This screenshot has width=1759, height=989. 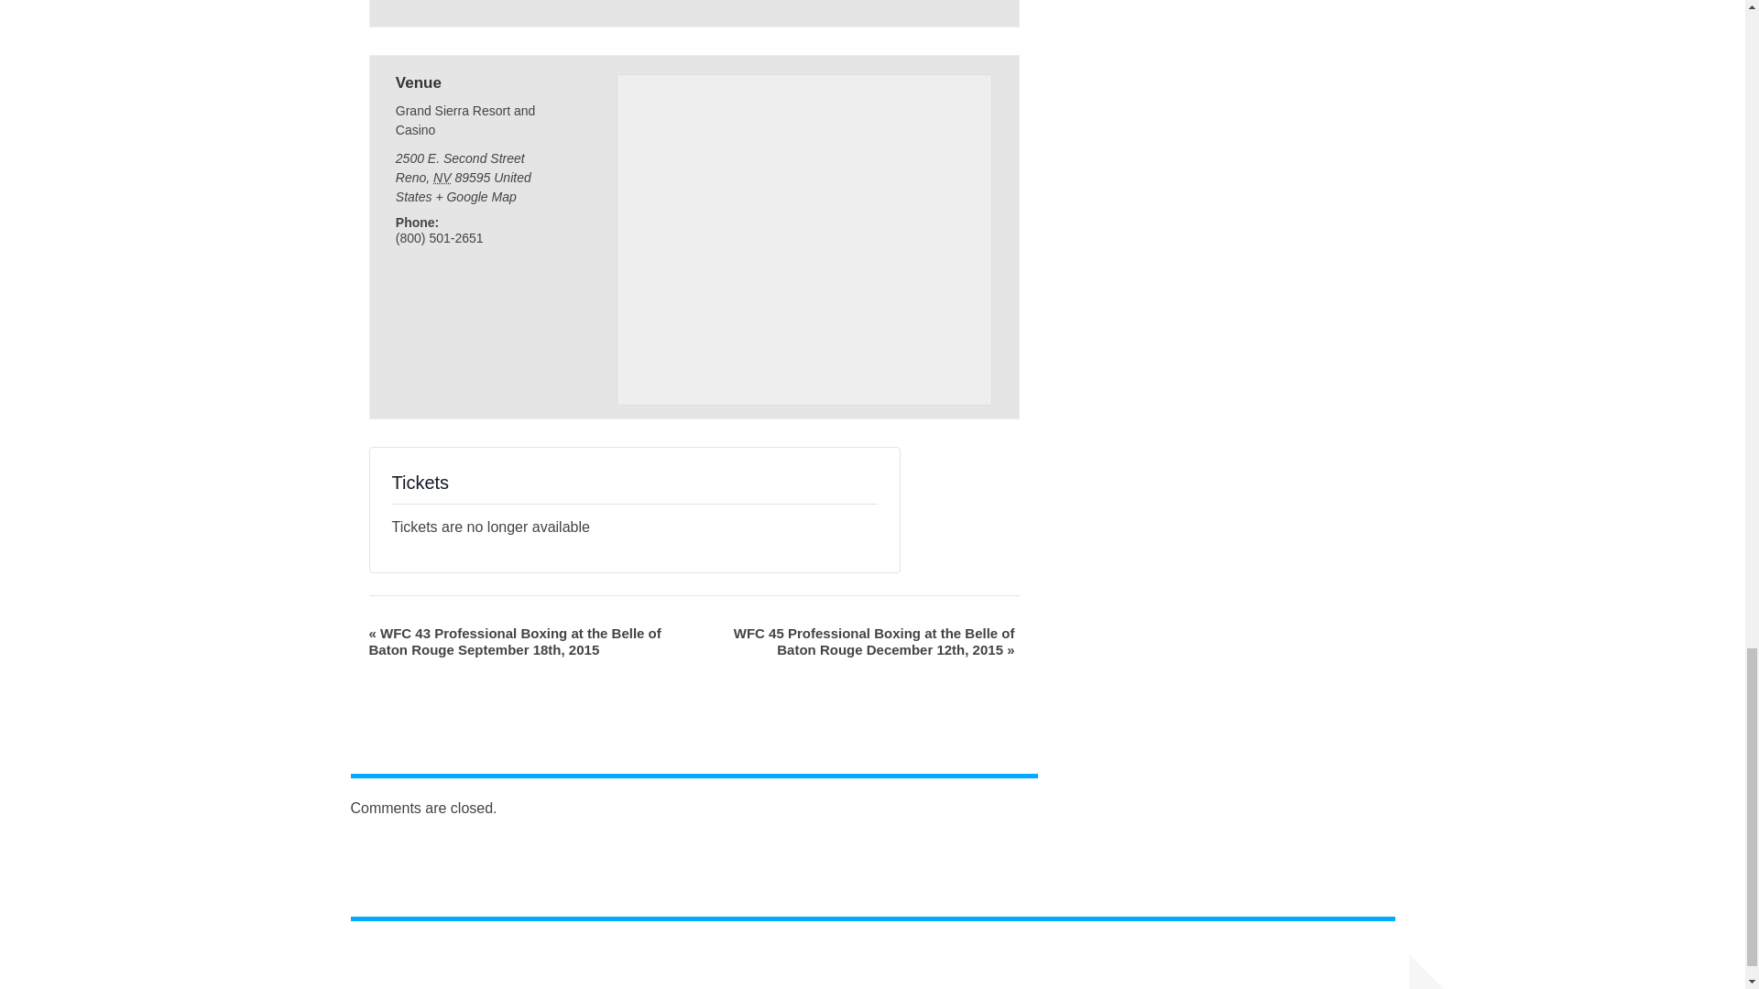 I want to click on Nevada, so click(x=442, y=177).